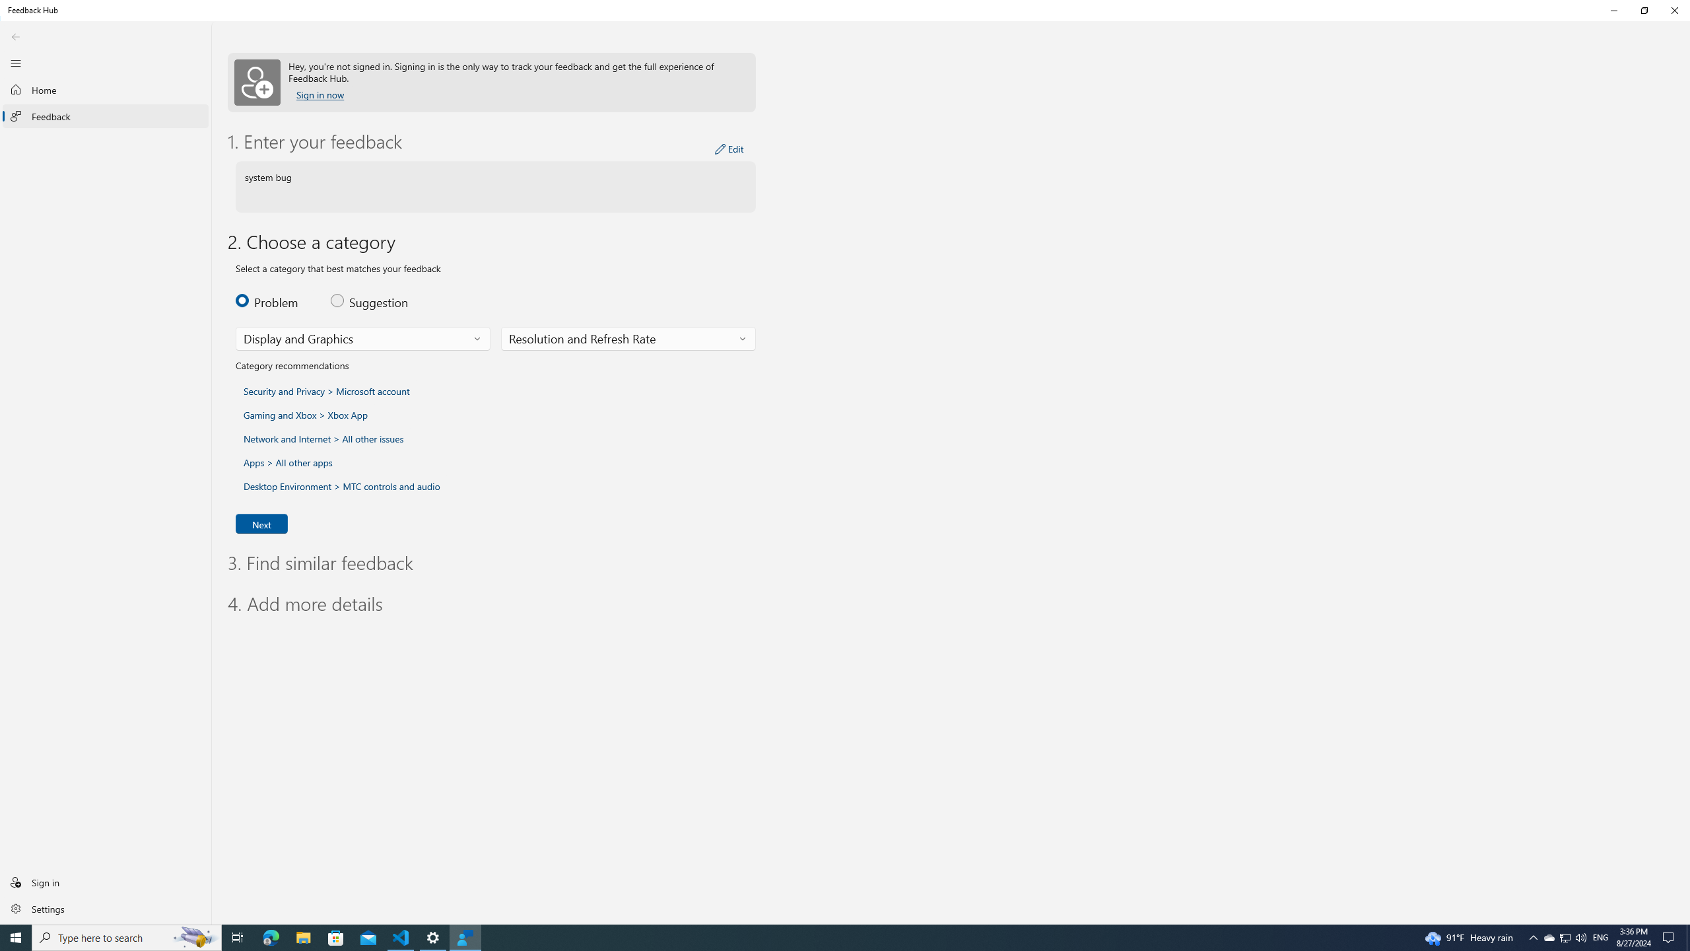 The image size is (1690, 951). What do you see at coordinates (1686, 57) in the screenshot?
I see `Vertical Small Decrease` at bounding box center [1686, 57].